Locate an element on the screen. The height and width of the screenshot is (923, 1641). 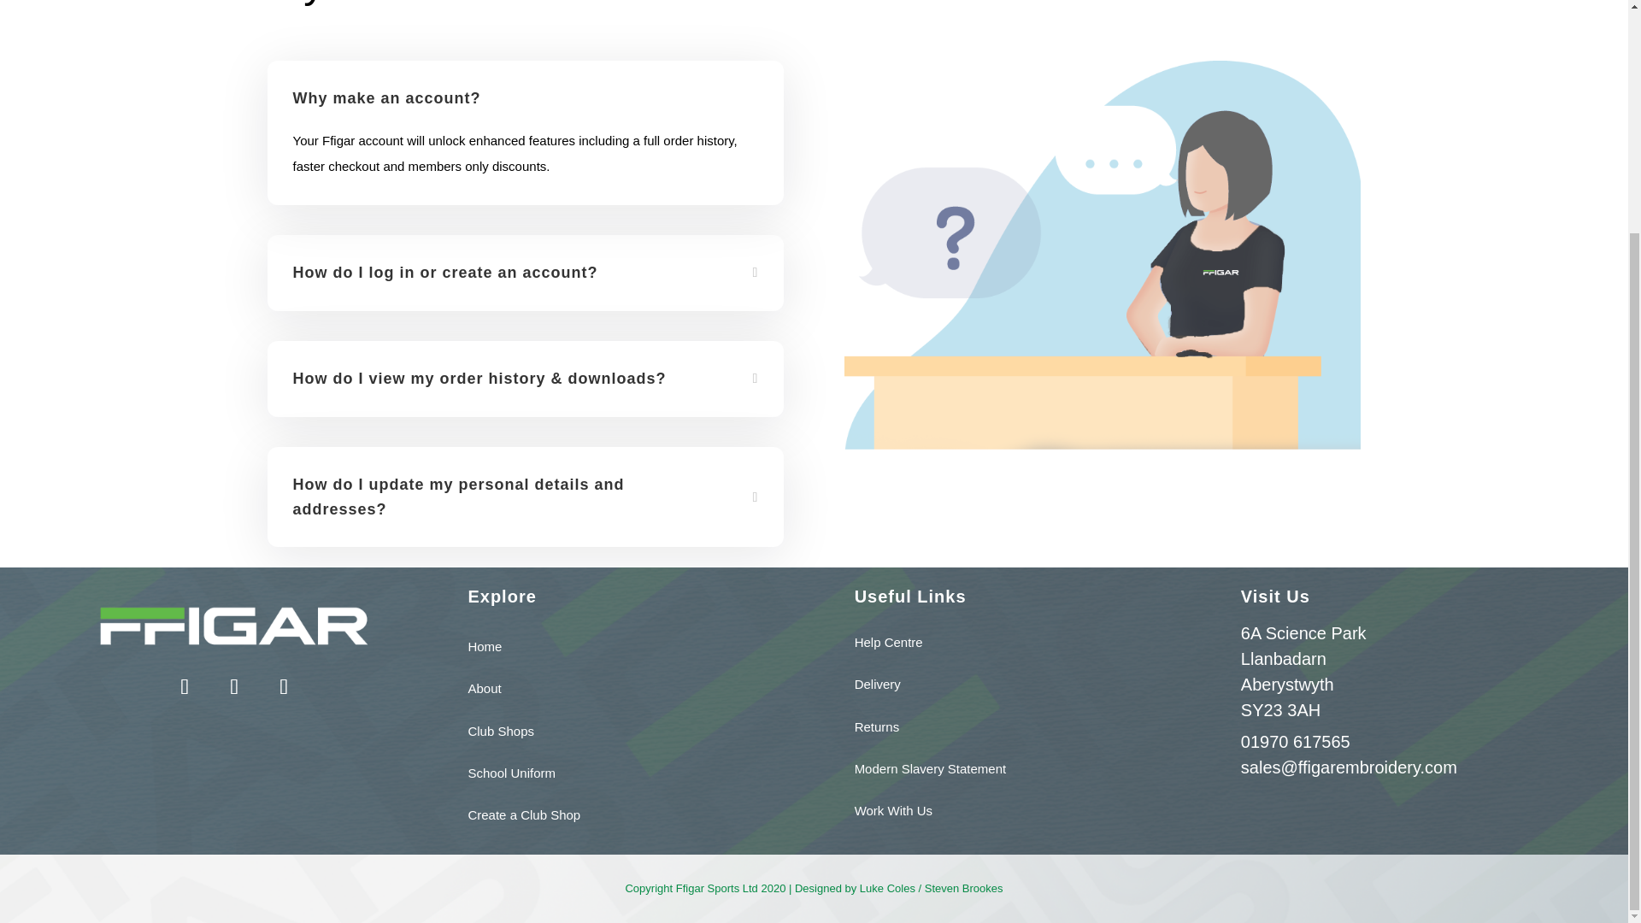
Follow on Instagram is located at coordinates (284, 687).